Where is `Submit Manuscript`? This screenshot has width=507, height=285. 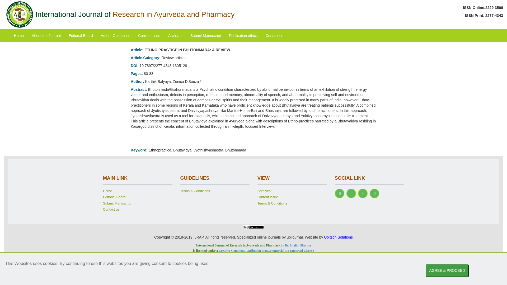
Submit Manuscript is located at coordinates (206, 35).